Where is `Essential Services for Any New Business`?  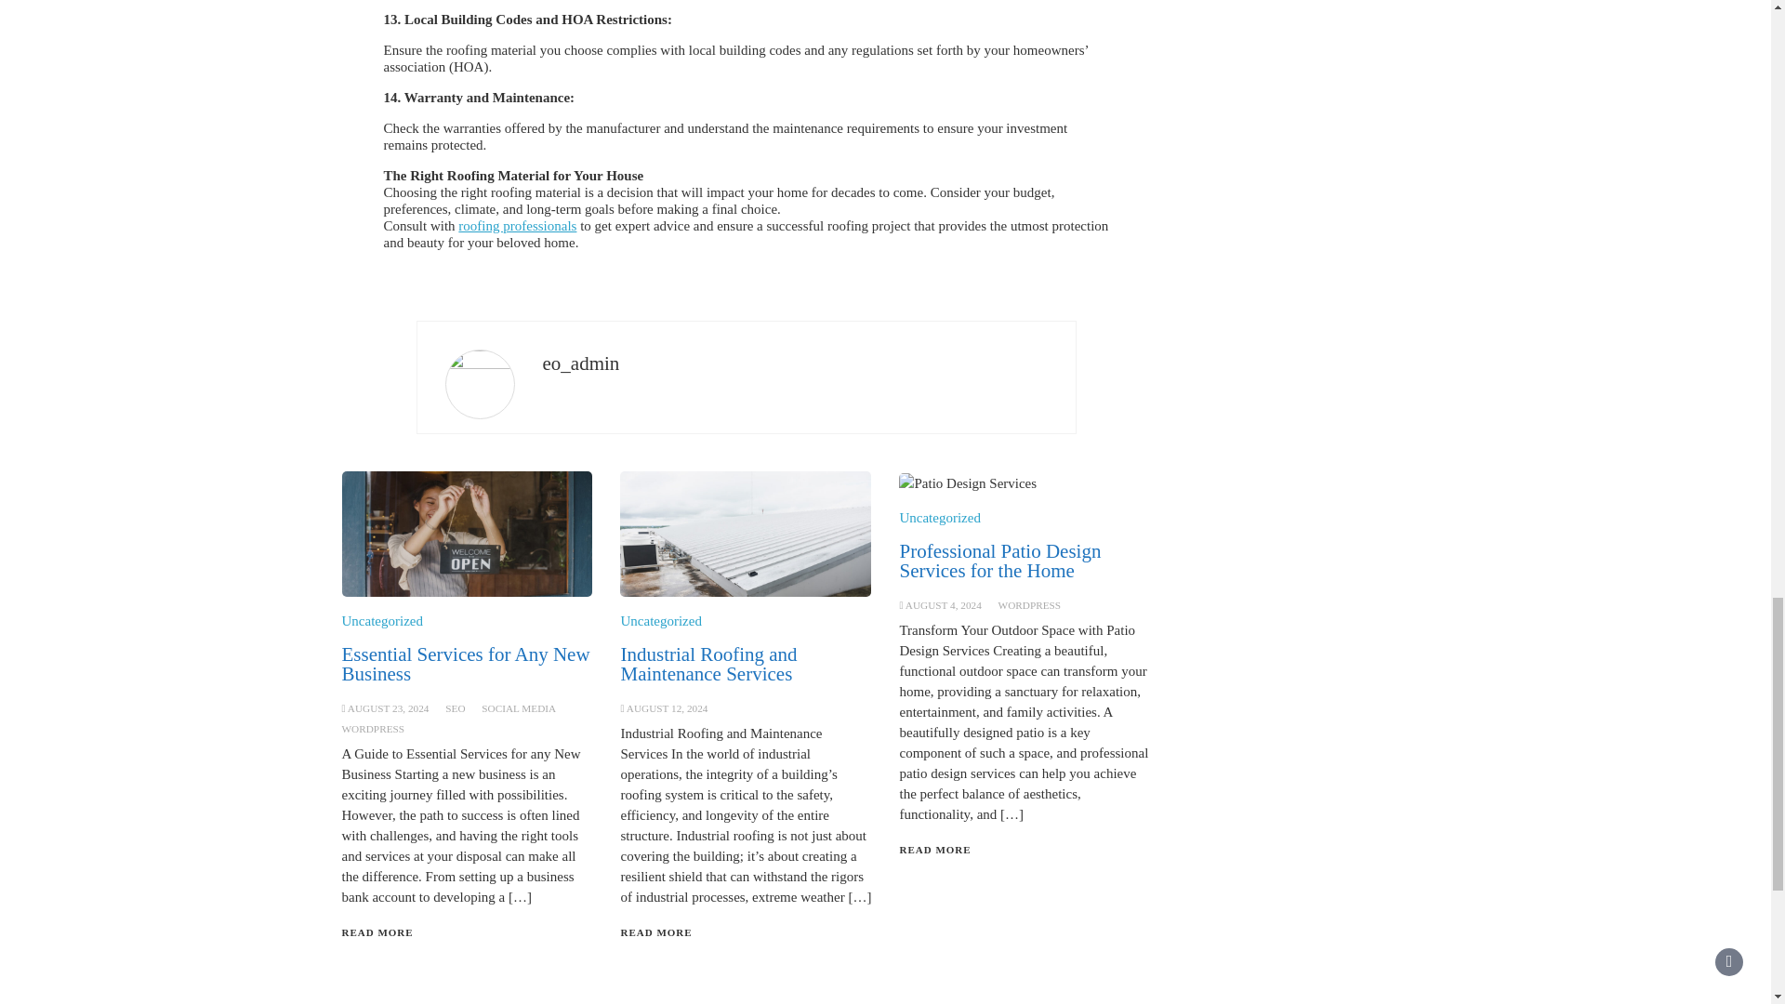
Essential Services for Any New Business is located at coordinates (467, 664).